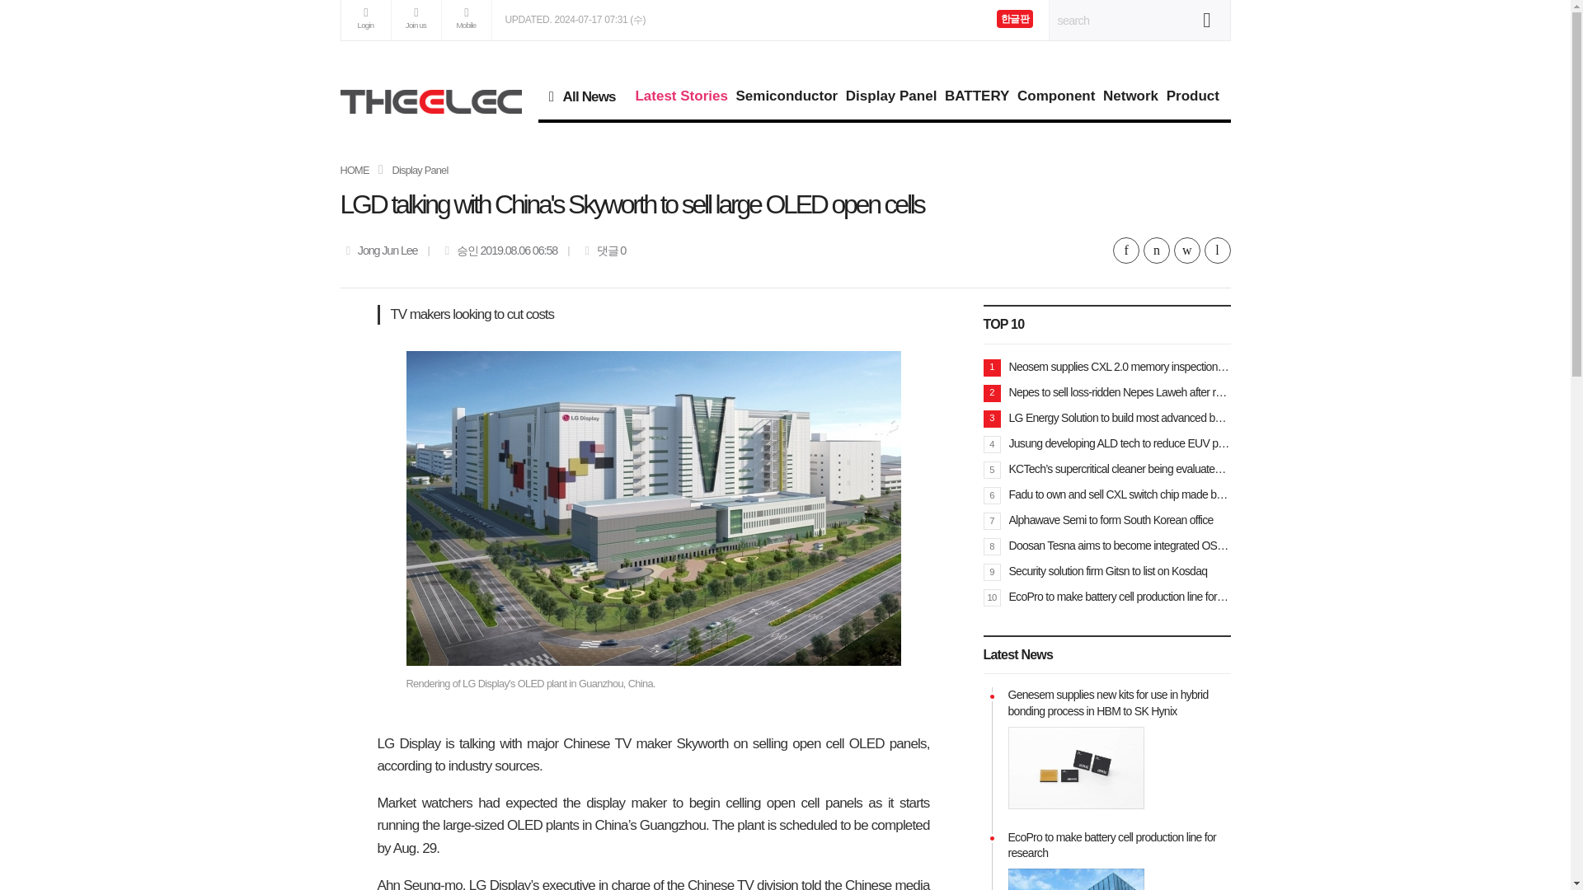 The height and width of the screenshot is (890, 1583). What do you see at coordinates (681, 96) in the screenshot?
I see `Latest Stories` at bounding box center [681, 96].